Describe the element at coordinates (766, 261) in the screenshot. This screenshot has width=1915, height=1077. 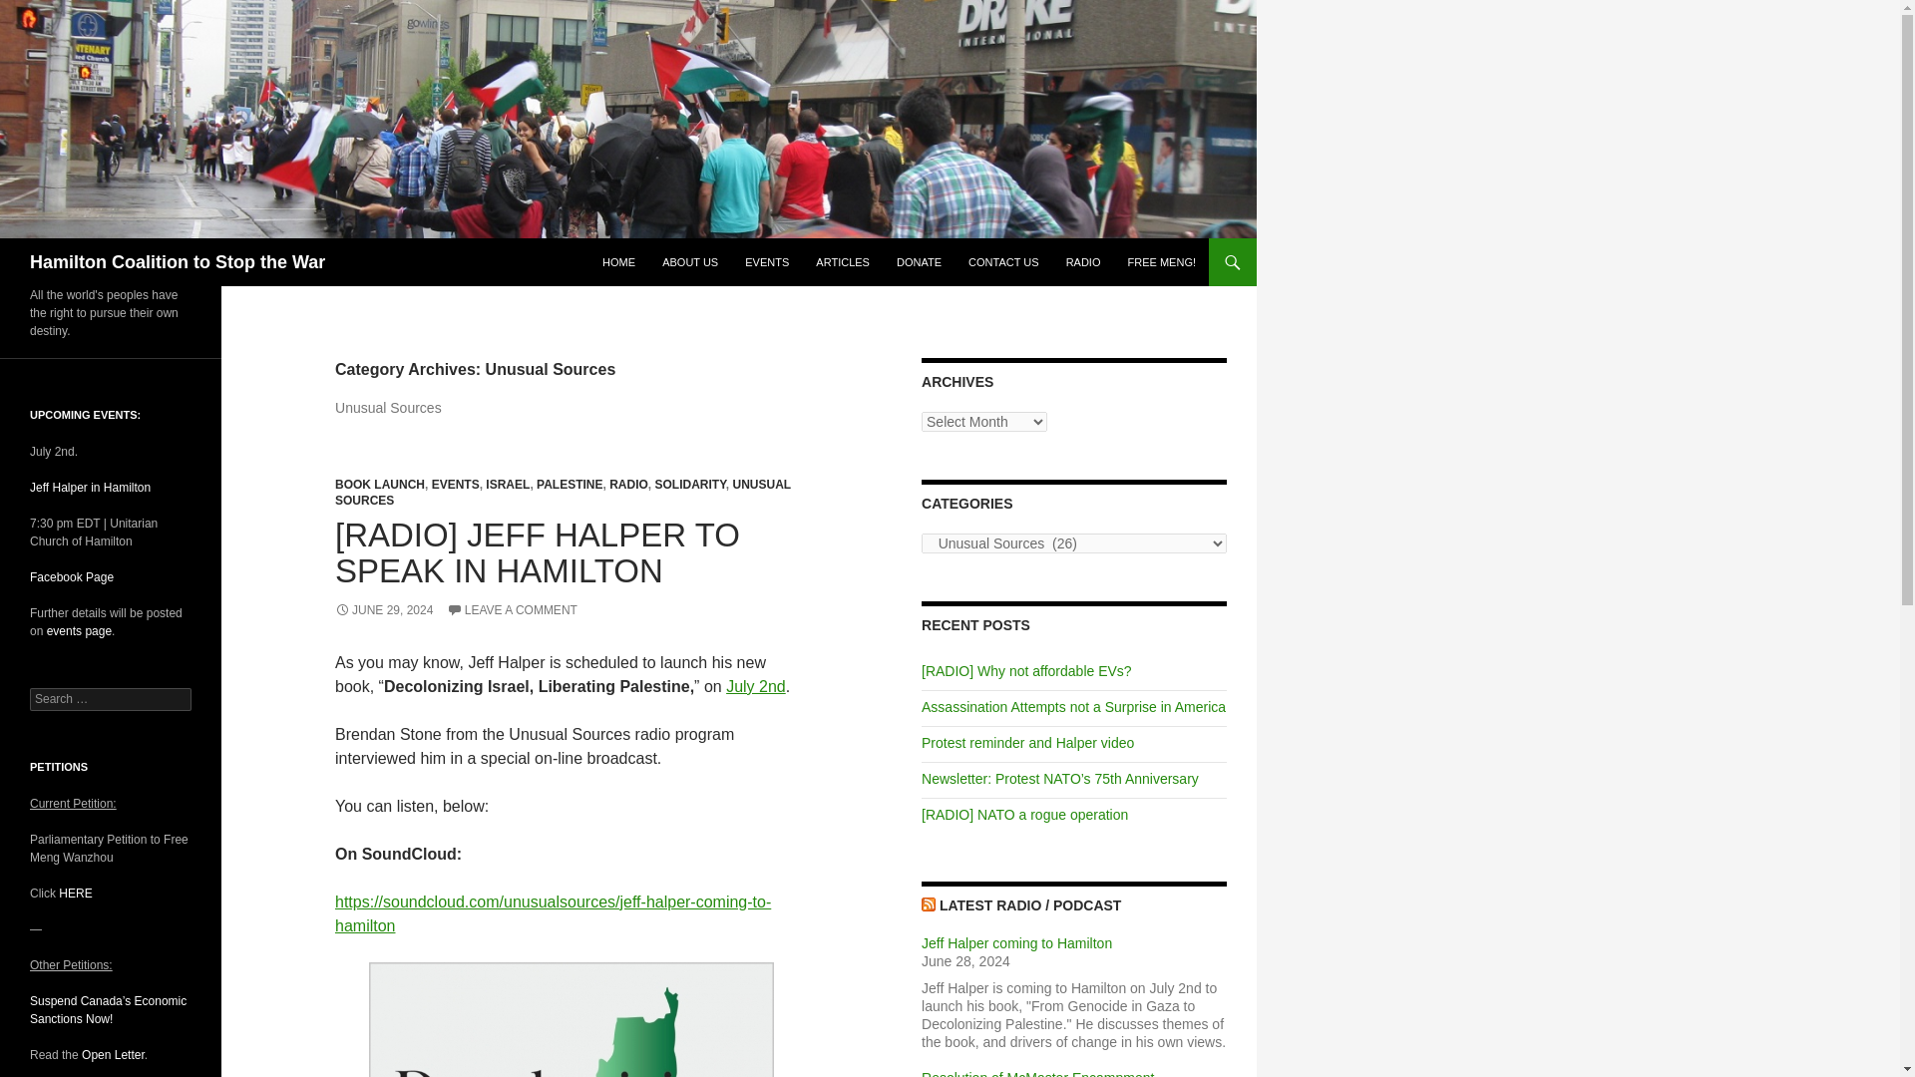
I see `EVENTS` at that location.